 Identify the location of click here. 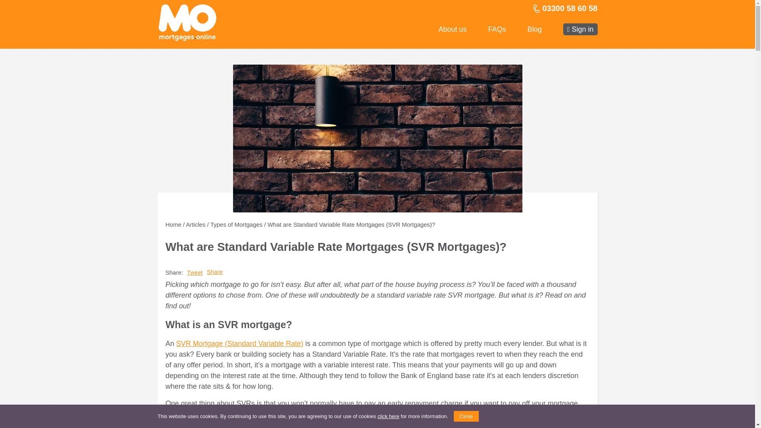
(388, 416).